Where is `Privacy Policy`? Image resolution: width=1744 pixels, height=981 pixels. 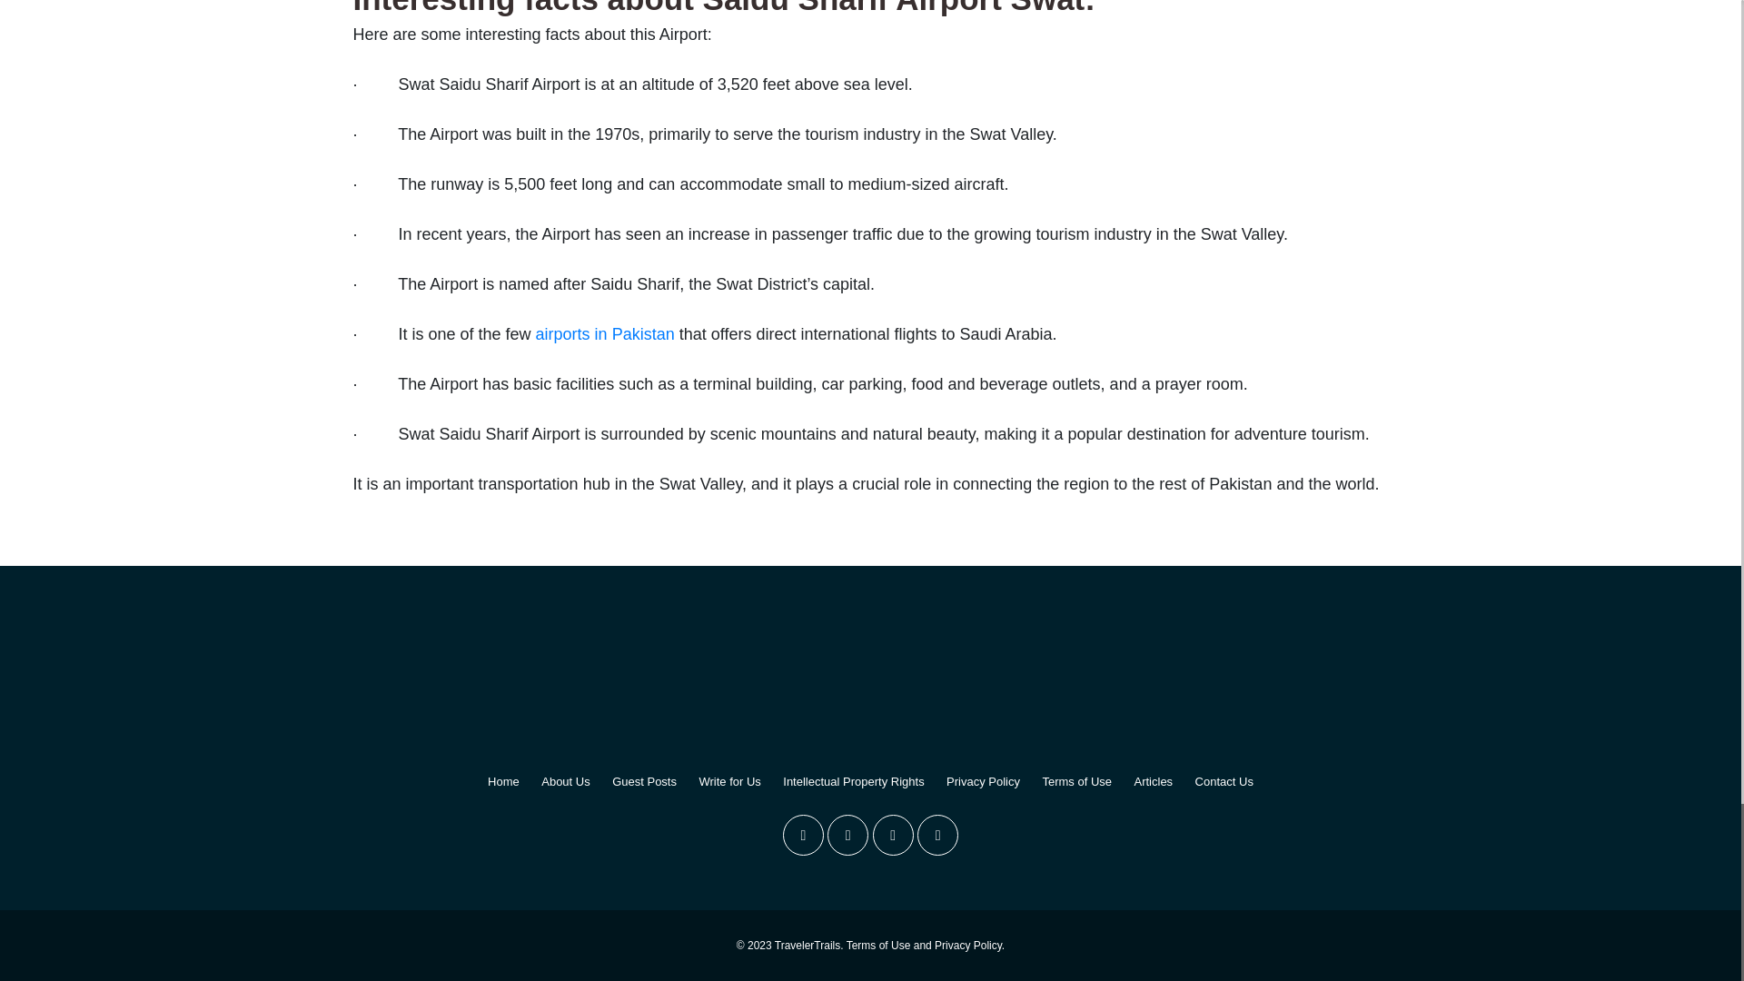
Privacy Policy is located at coordinates (983, 781).